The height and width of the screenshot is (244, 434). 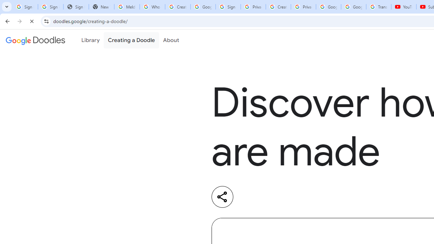 What do you see at coordinates (178, 7) in the screenshot?
I see `Create your Google Account` at bounding box center [178, 7].